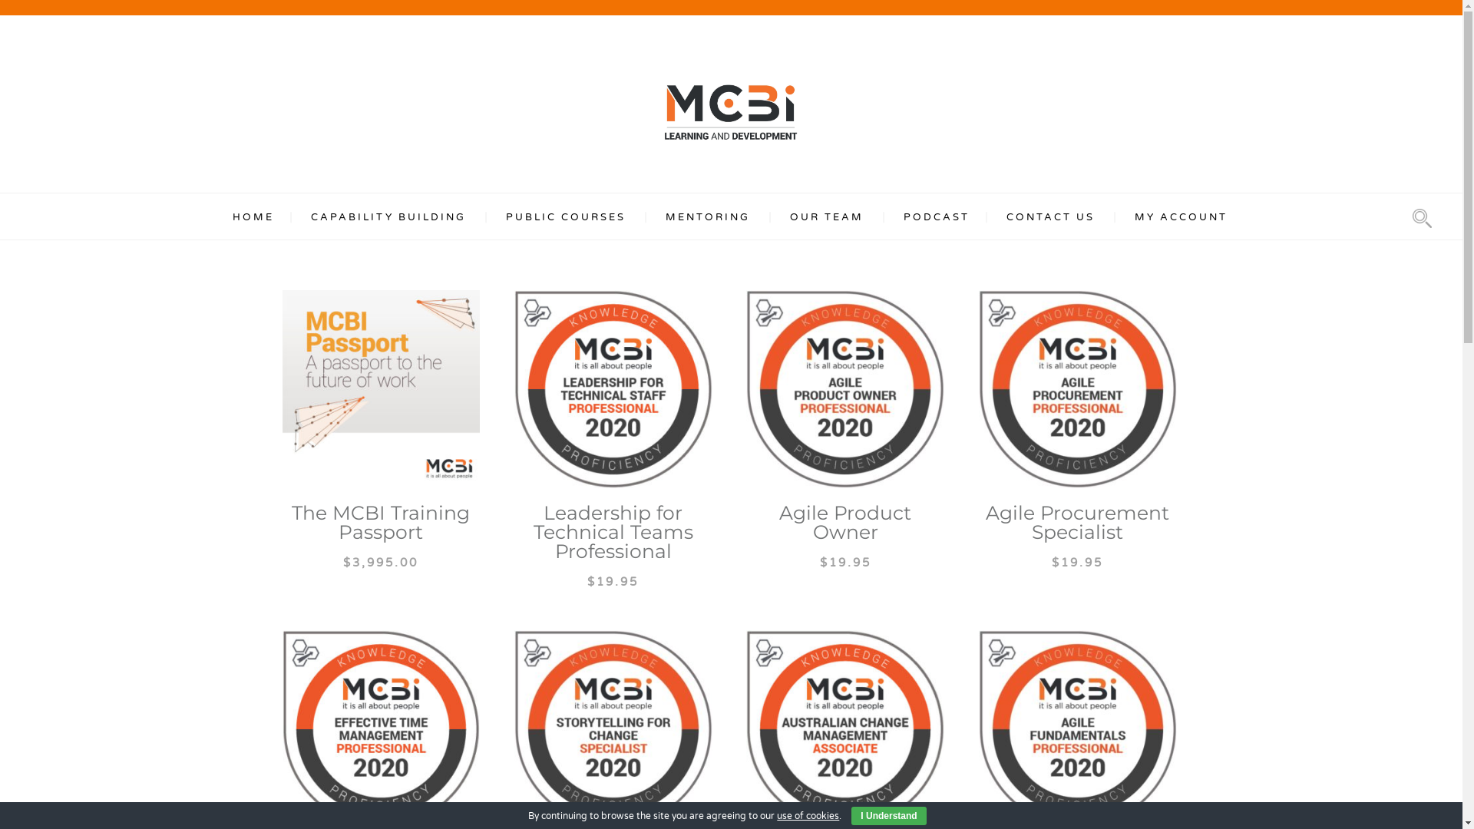 This screenshot has width=1474, height=829. What do you see at coordinates (826, 217) in the screenshot?
I see `OUR TEAM` at bounding box center [826, 217].